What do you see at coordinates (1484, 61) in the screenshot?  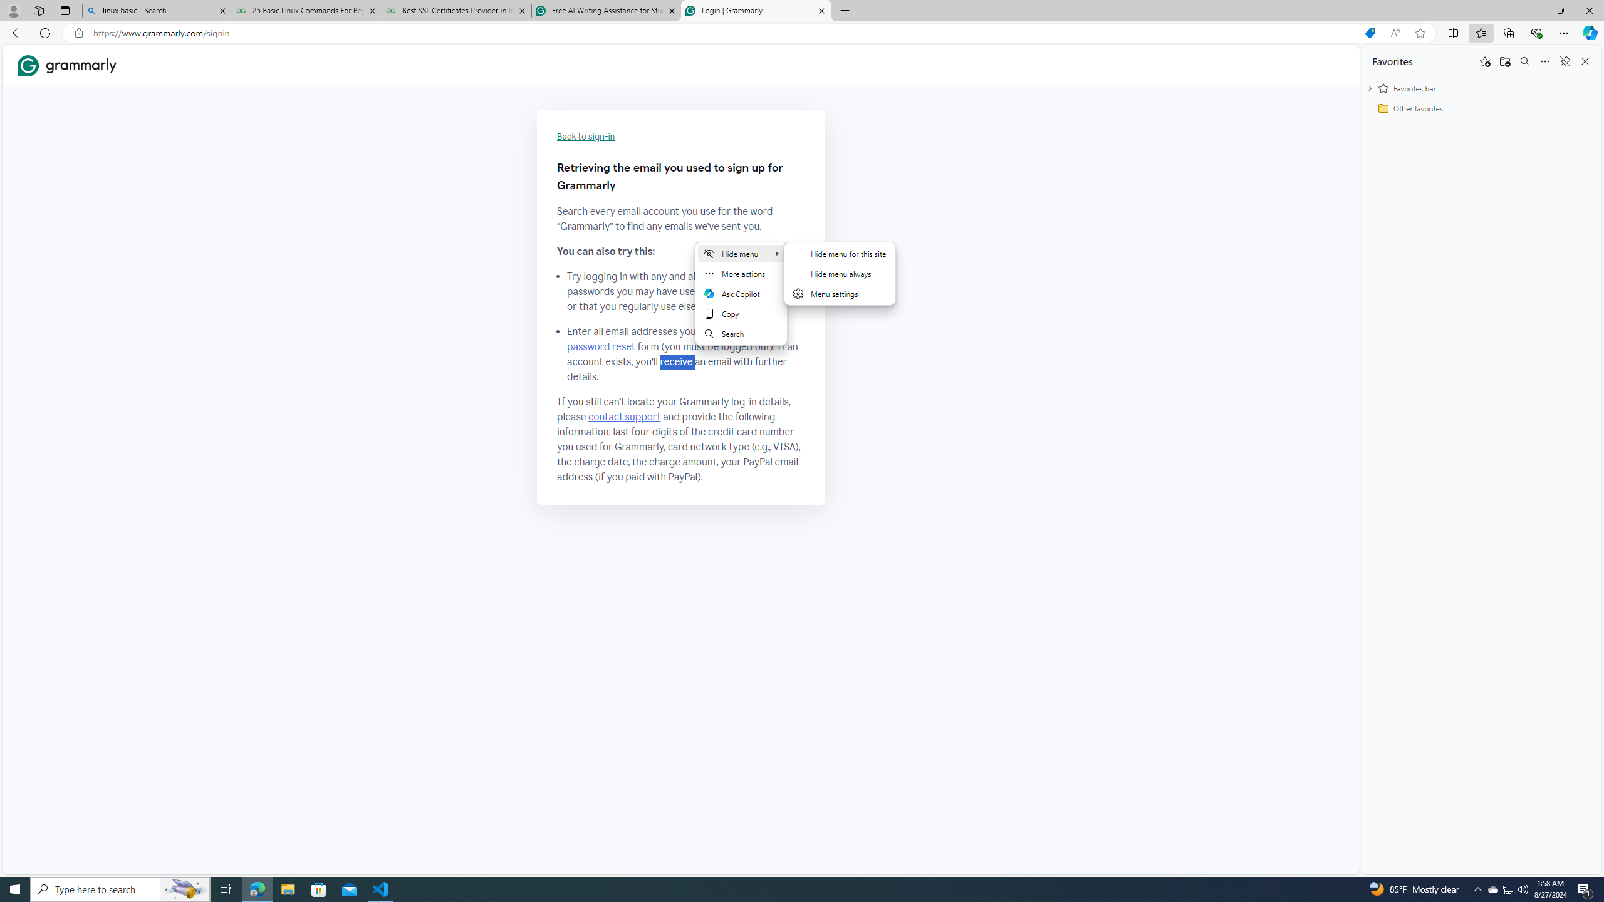 I see `Add this page to favorites` at bounding box center [1484, 61].